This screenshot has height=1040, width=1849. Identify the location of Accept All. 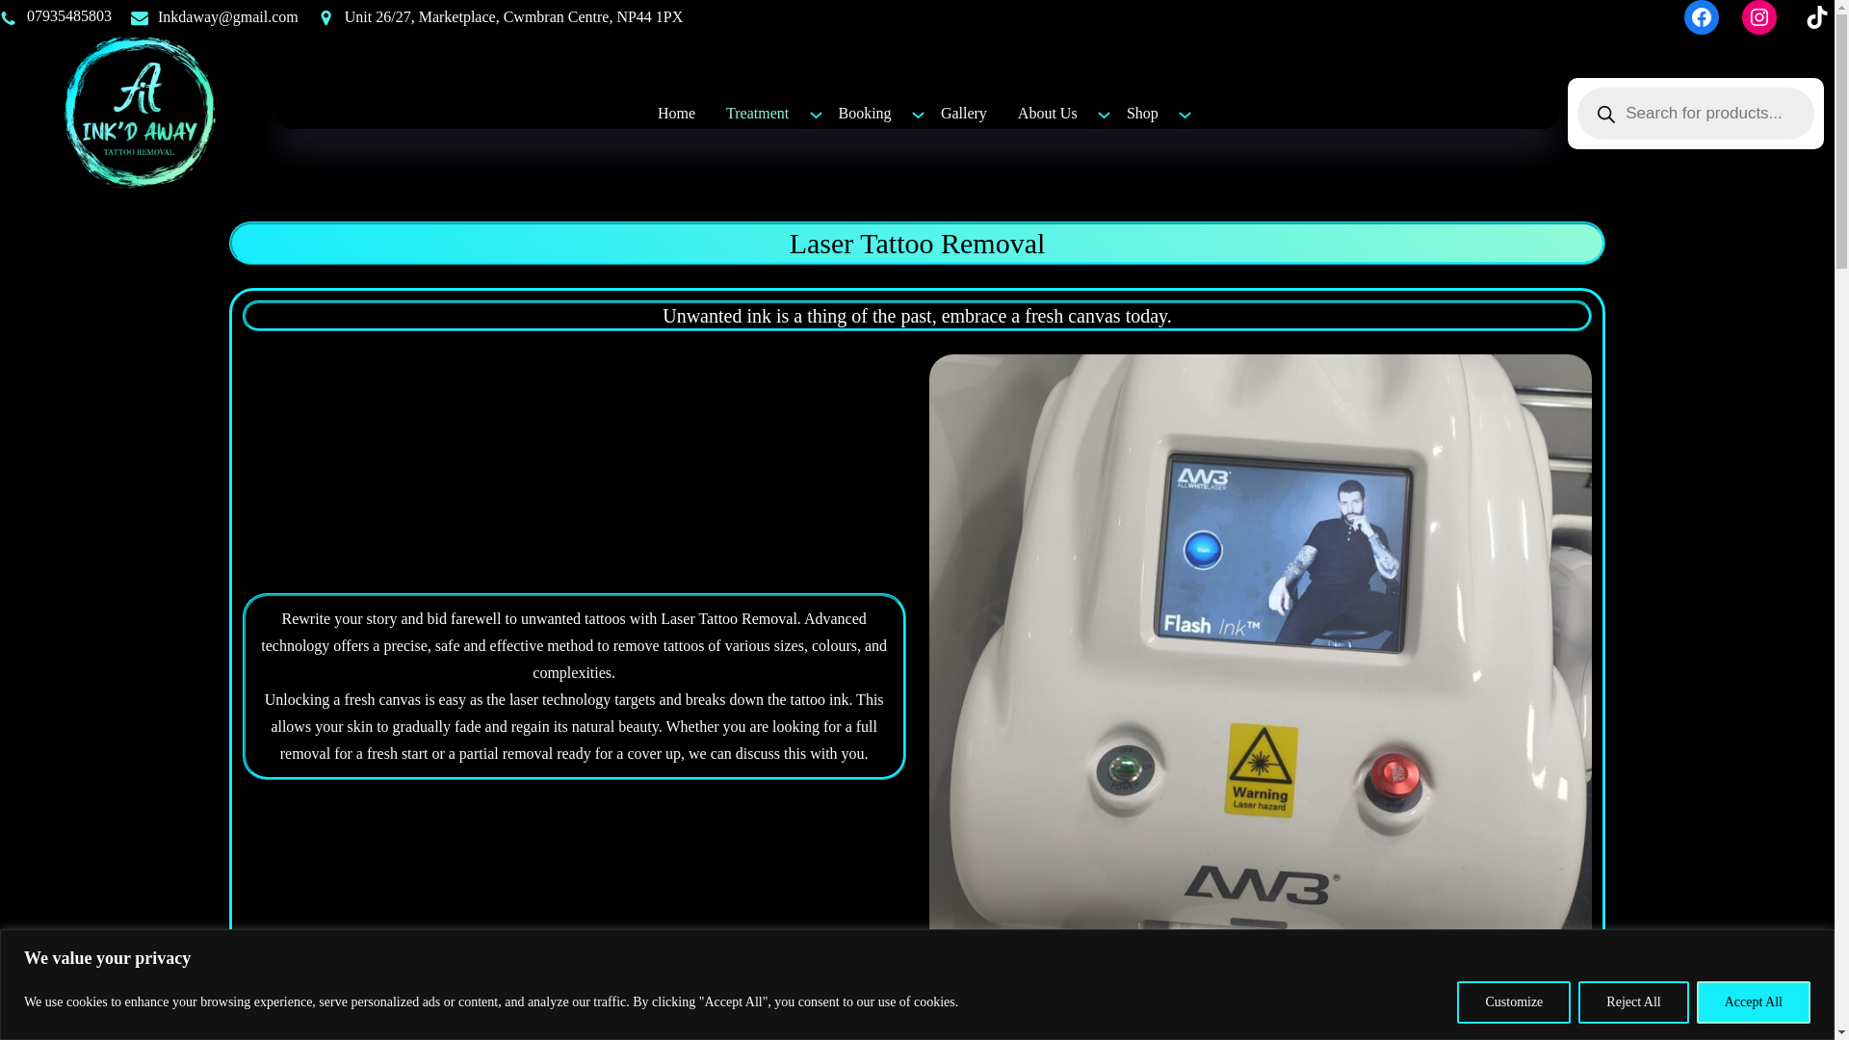
(1753, 1001).